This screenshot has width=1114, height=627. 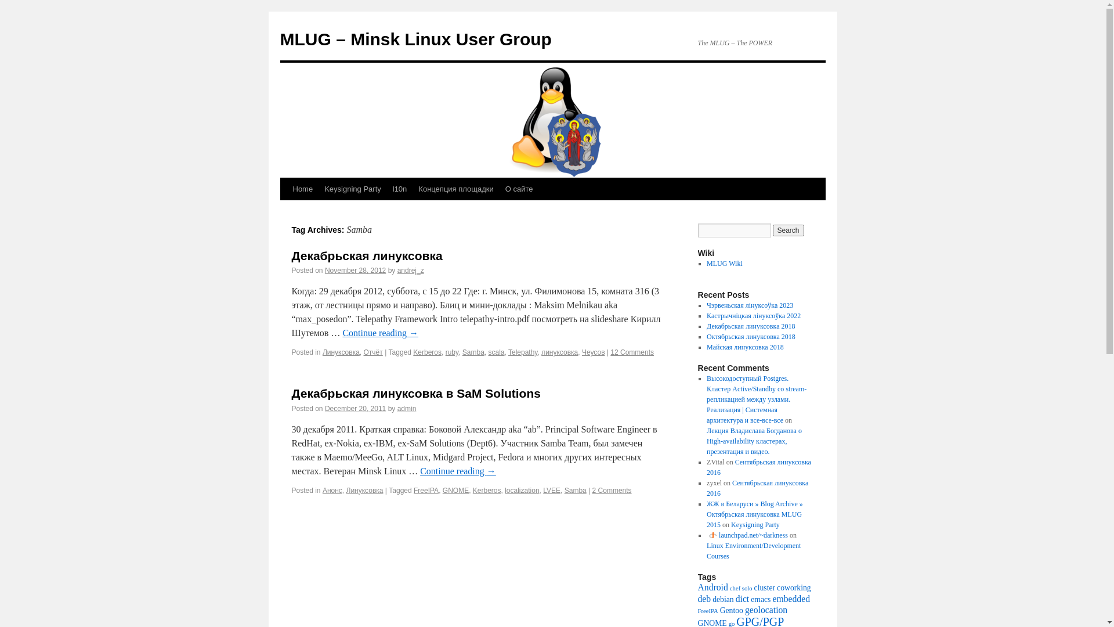 What do you see at coordinates (789, 230) in the screenshot?
I see `Search` at bounding box center [789, 230].